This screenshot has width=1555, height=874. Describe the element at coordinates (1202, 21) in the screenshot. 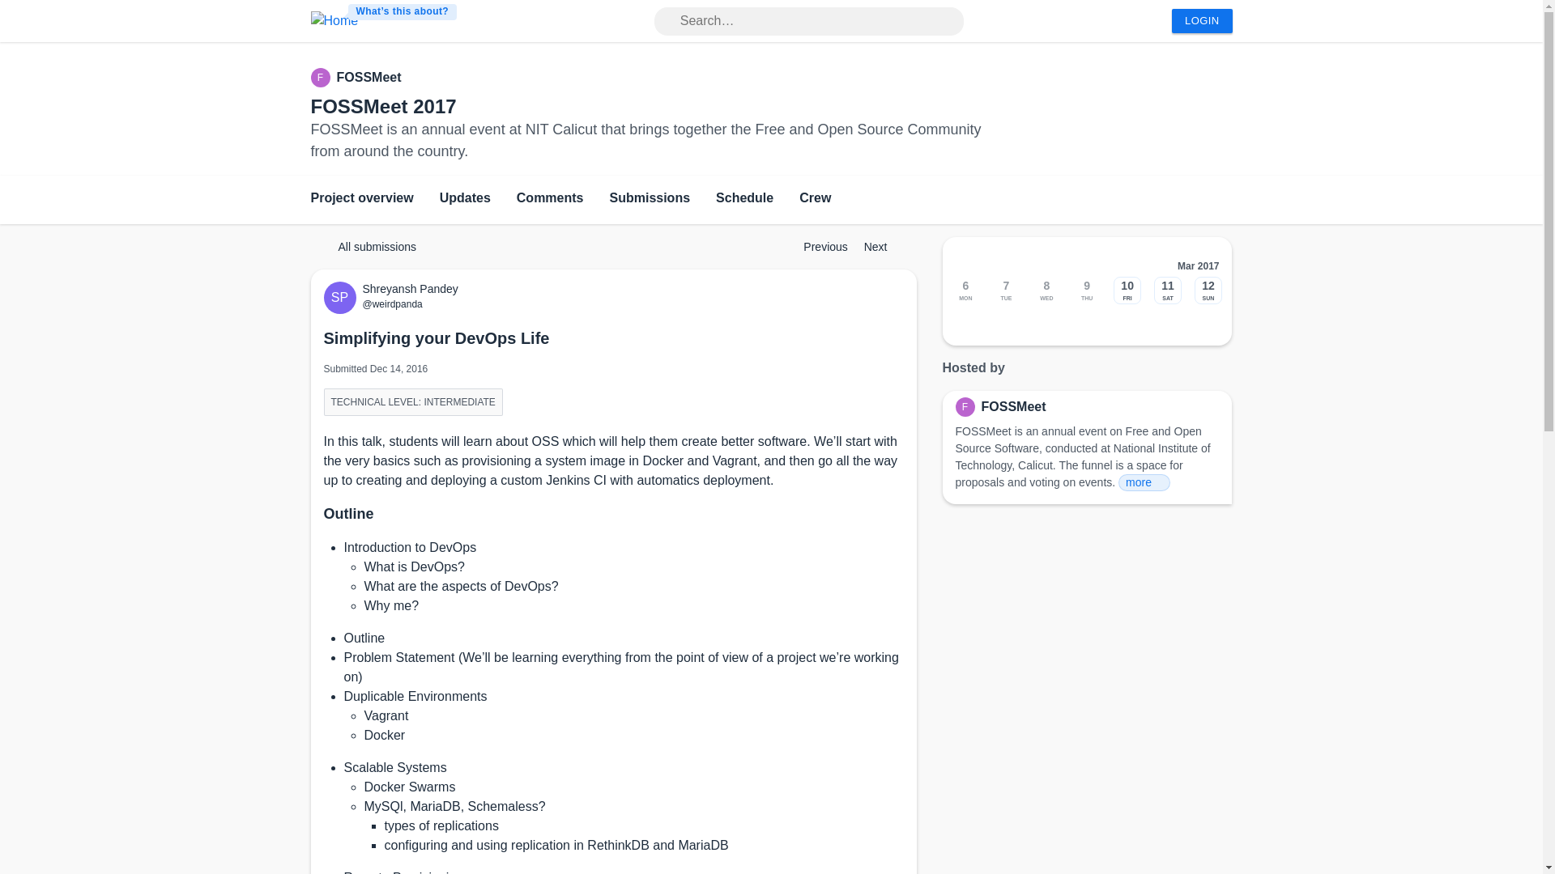

I see `LOGIN` at that location.